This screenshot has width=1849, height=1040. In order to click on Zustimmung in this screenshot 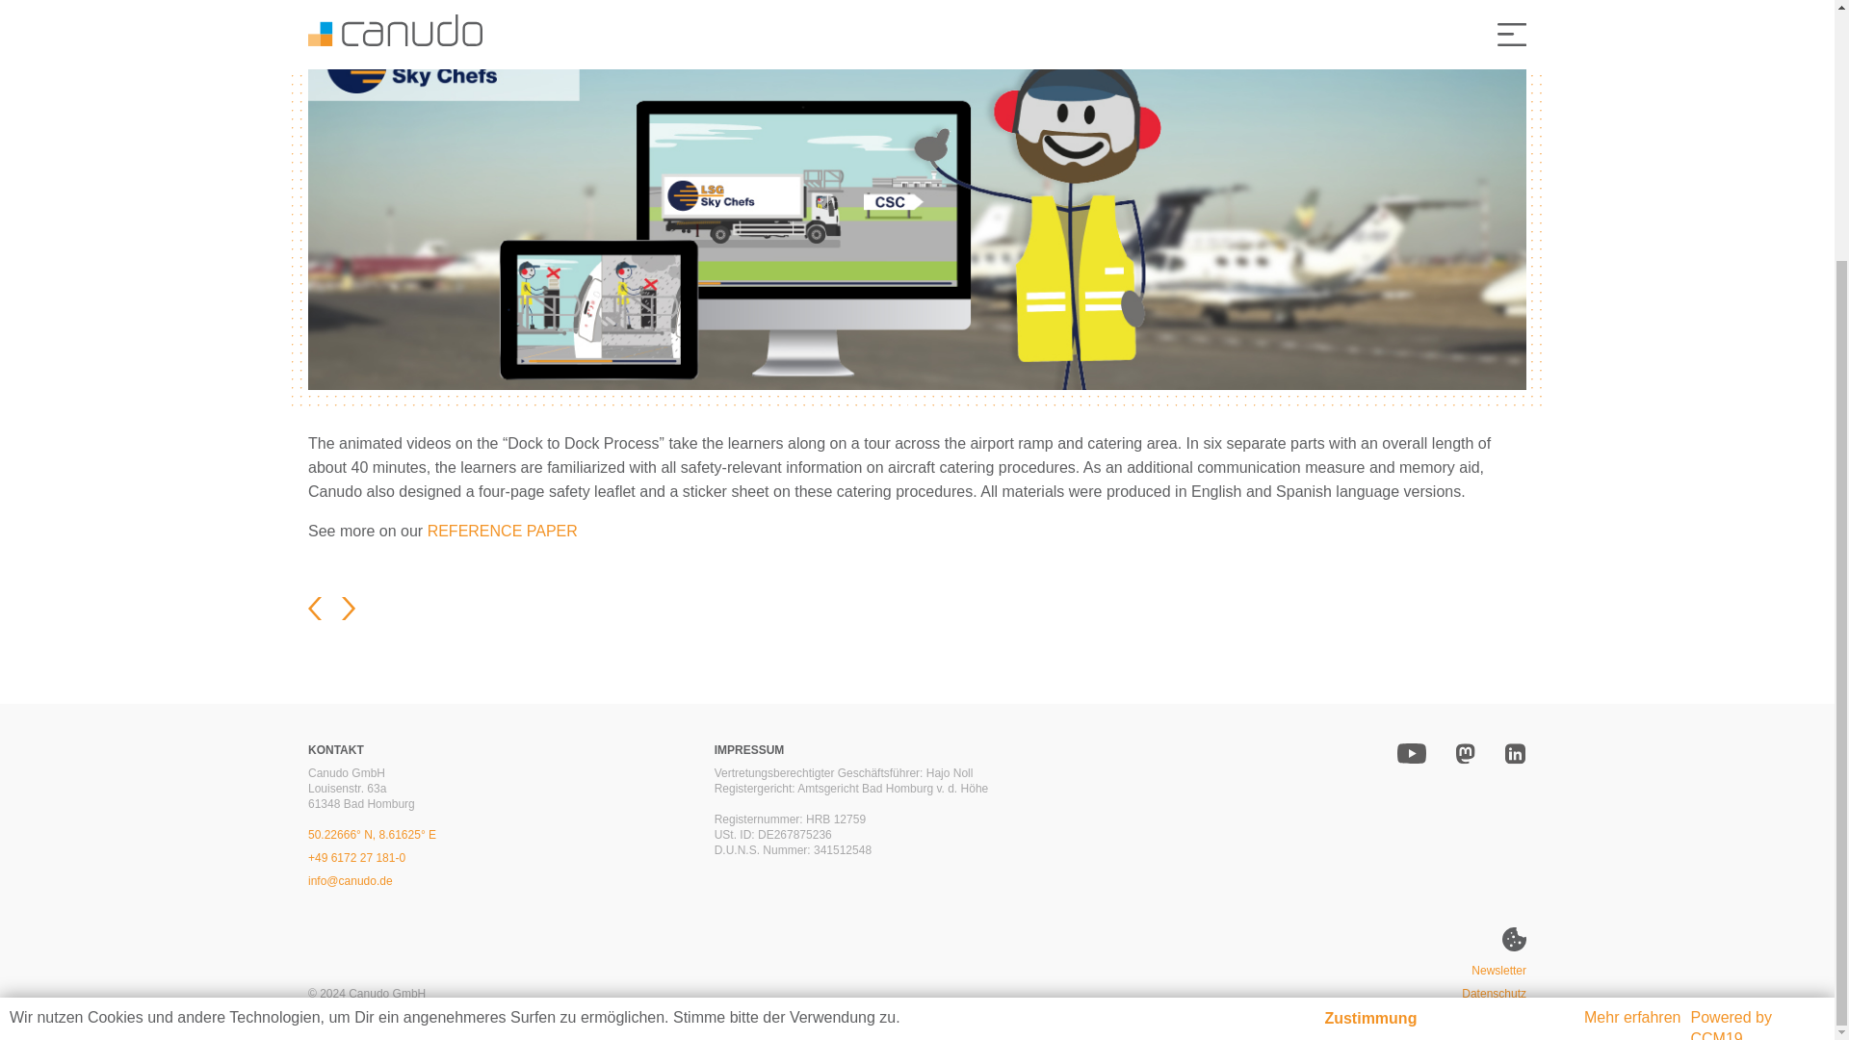, I will do `click(1369, 684)`.